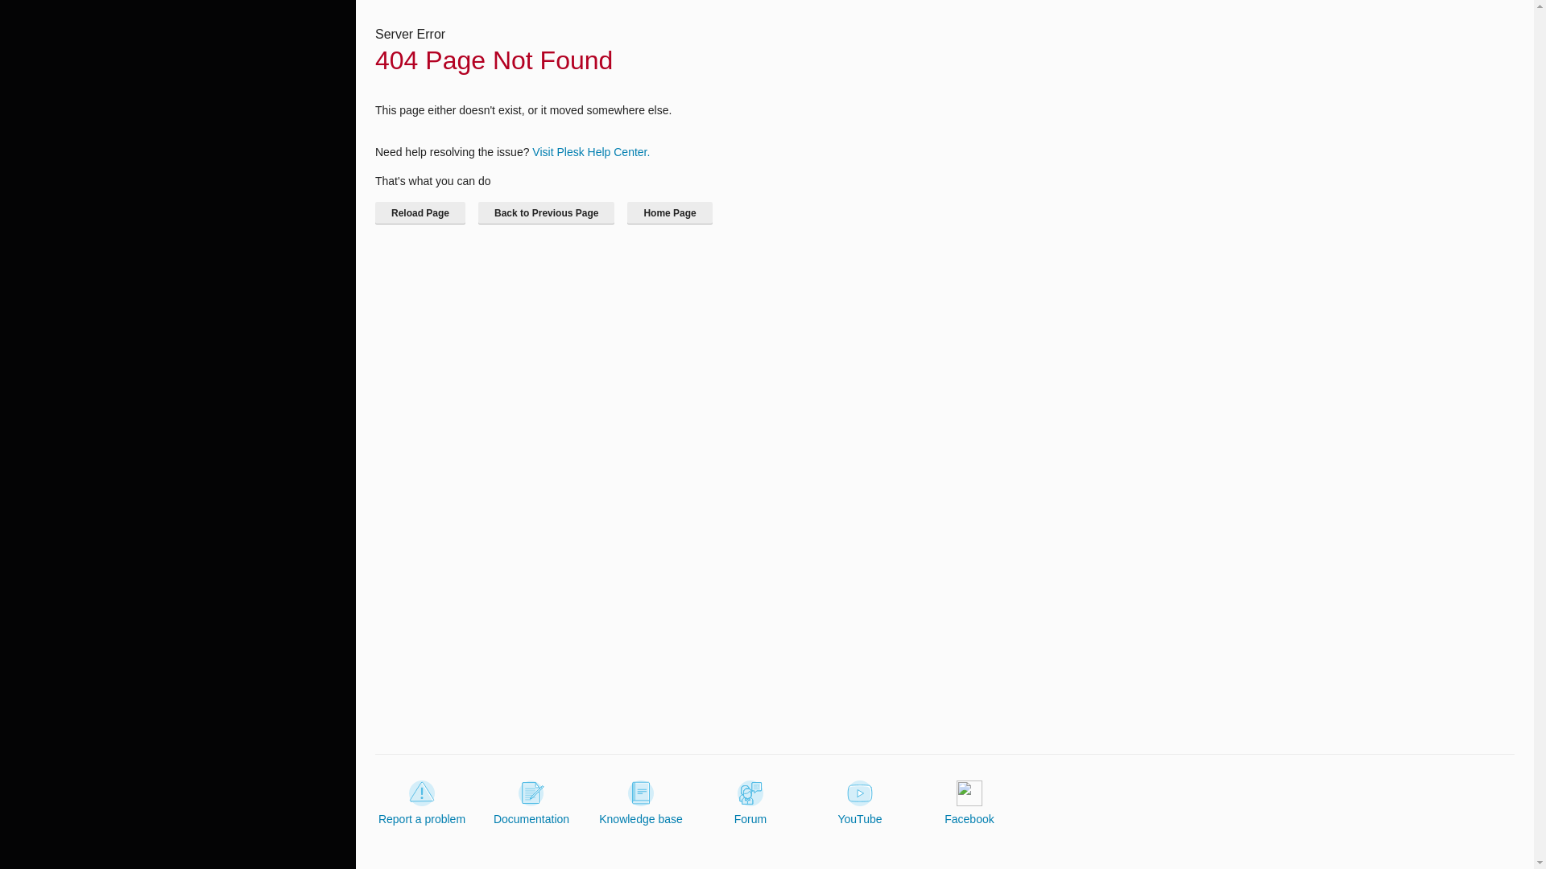 This screenshot has height=869, width=1546. Describe the element at coordinates (420, 212) in the screenshot. I see `Reload Page` at that location.